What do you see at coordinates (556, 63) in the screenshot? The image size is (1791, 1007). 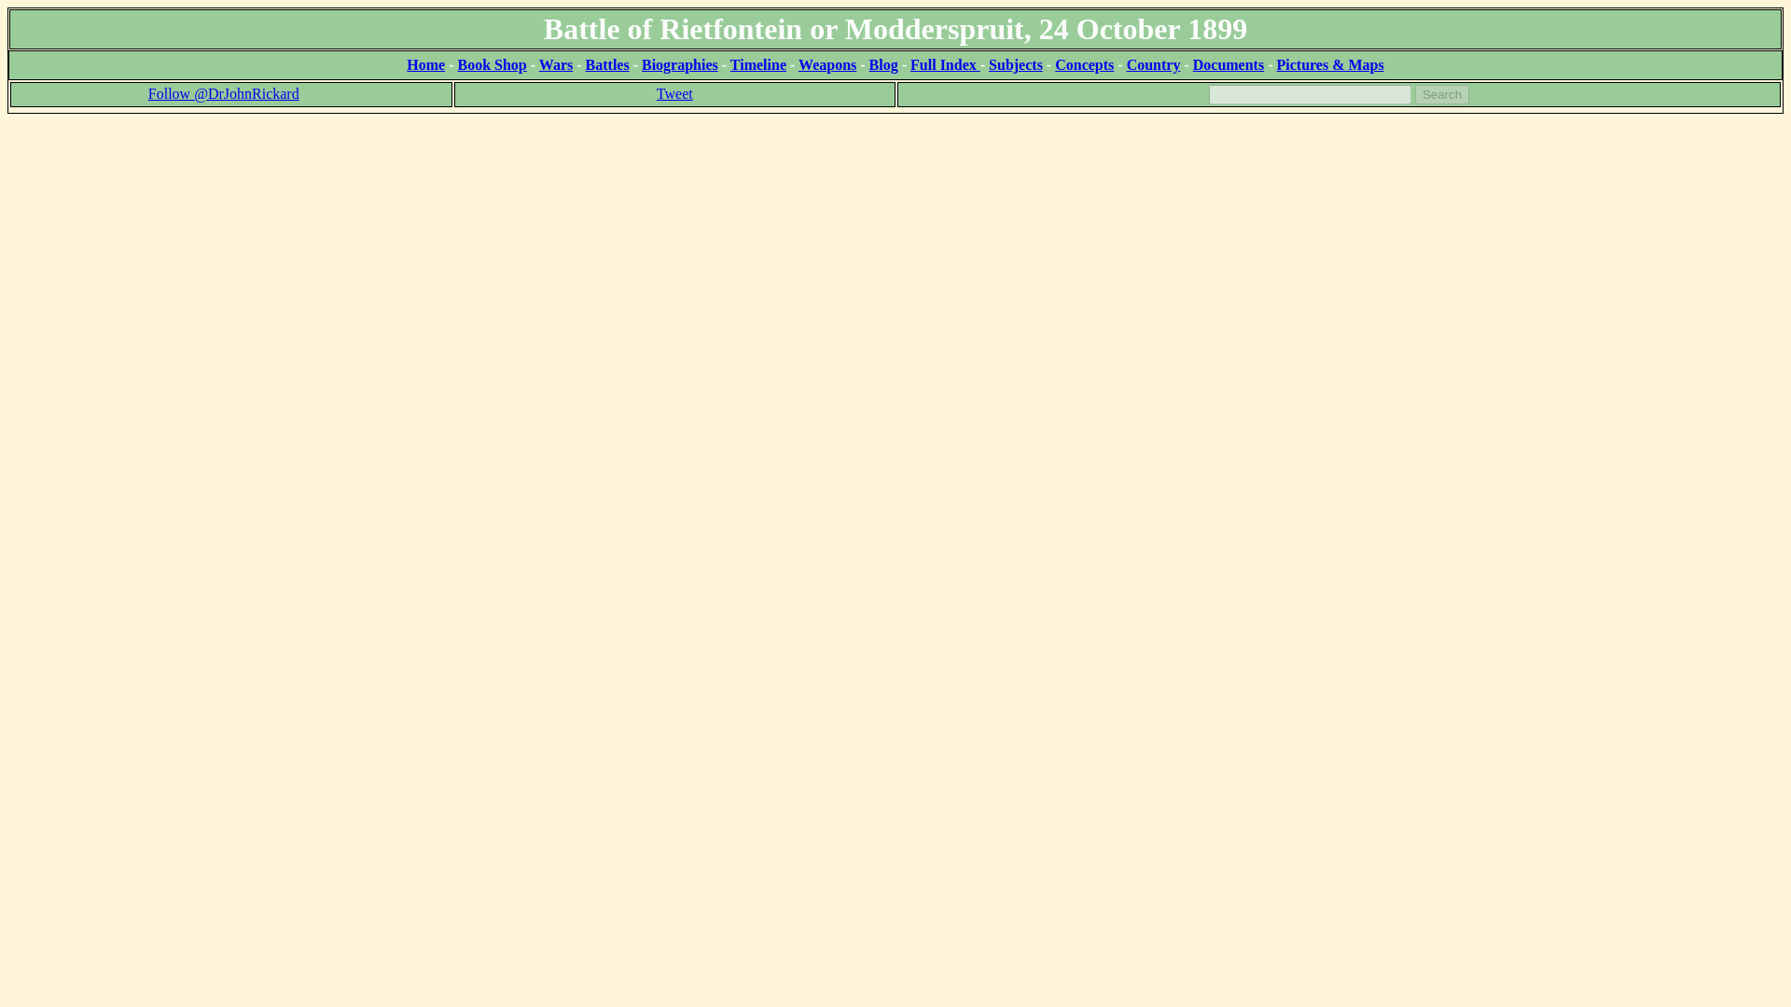 I see `Wars` at bounding box center [556, 63].